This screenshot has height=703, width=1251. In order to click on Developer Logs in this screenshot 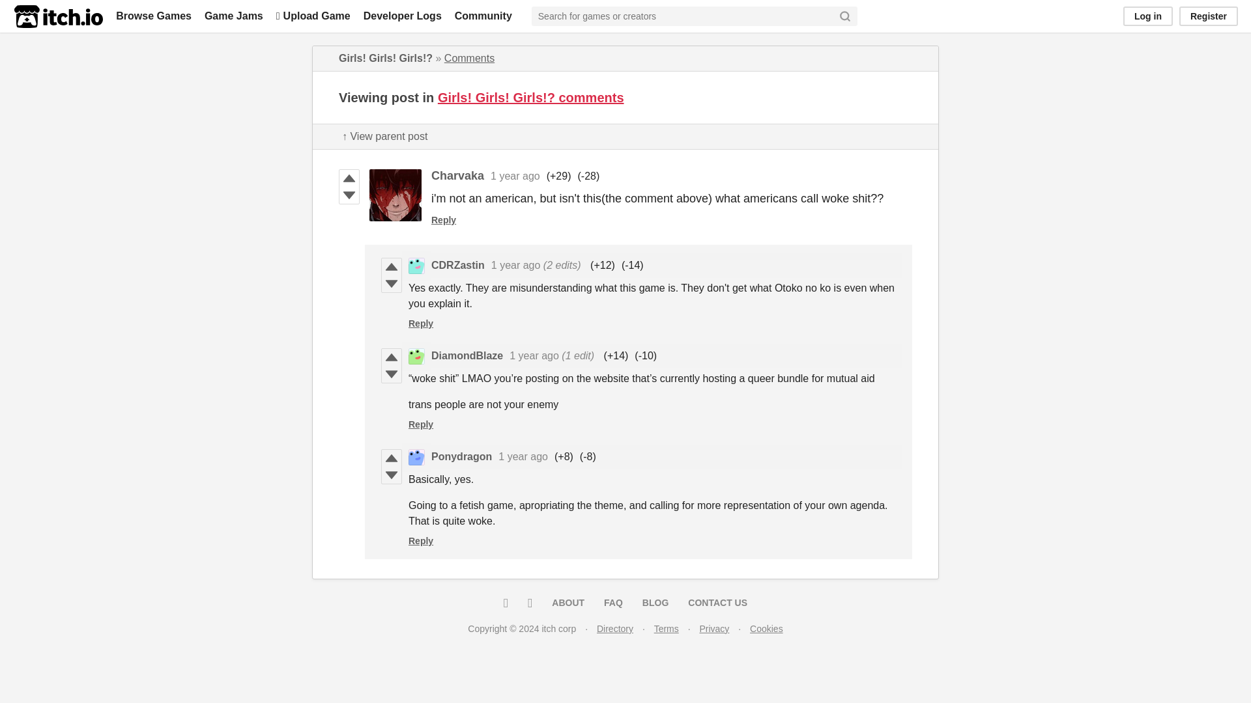, I will do `click(403, 16)`.